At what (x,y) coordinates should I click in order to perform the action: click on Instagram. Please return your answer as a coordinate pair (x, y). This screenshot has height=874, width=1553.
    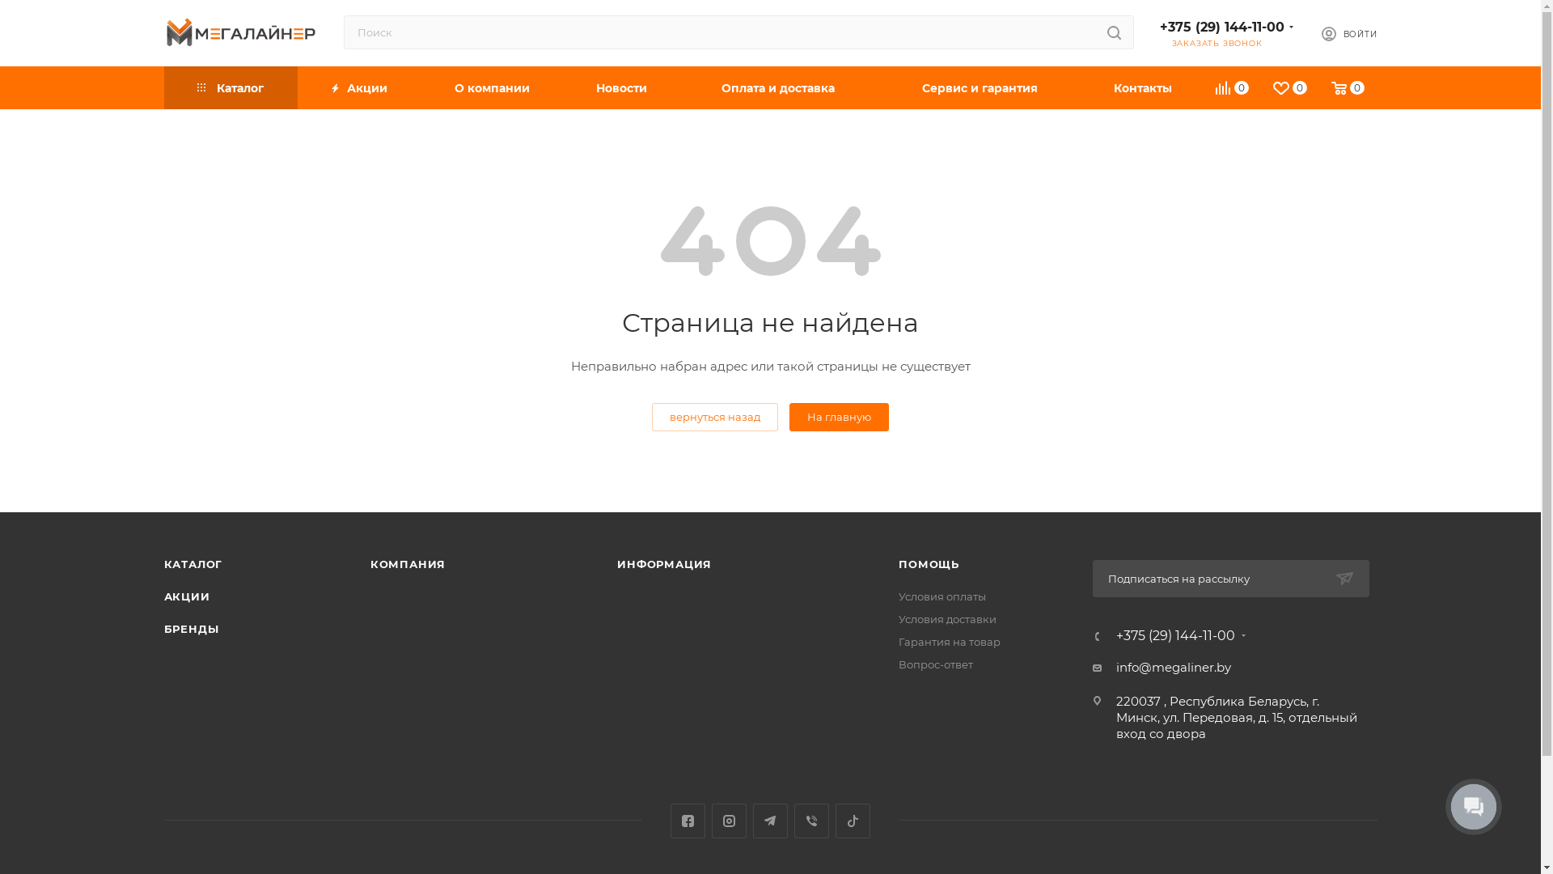
    Looking at the image, I should click on (730, 821).